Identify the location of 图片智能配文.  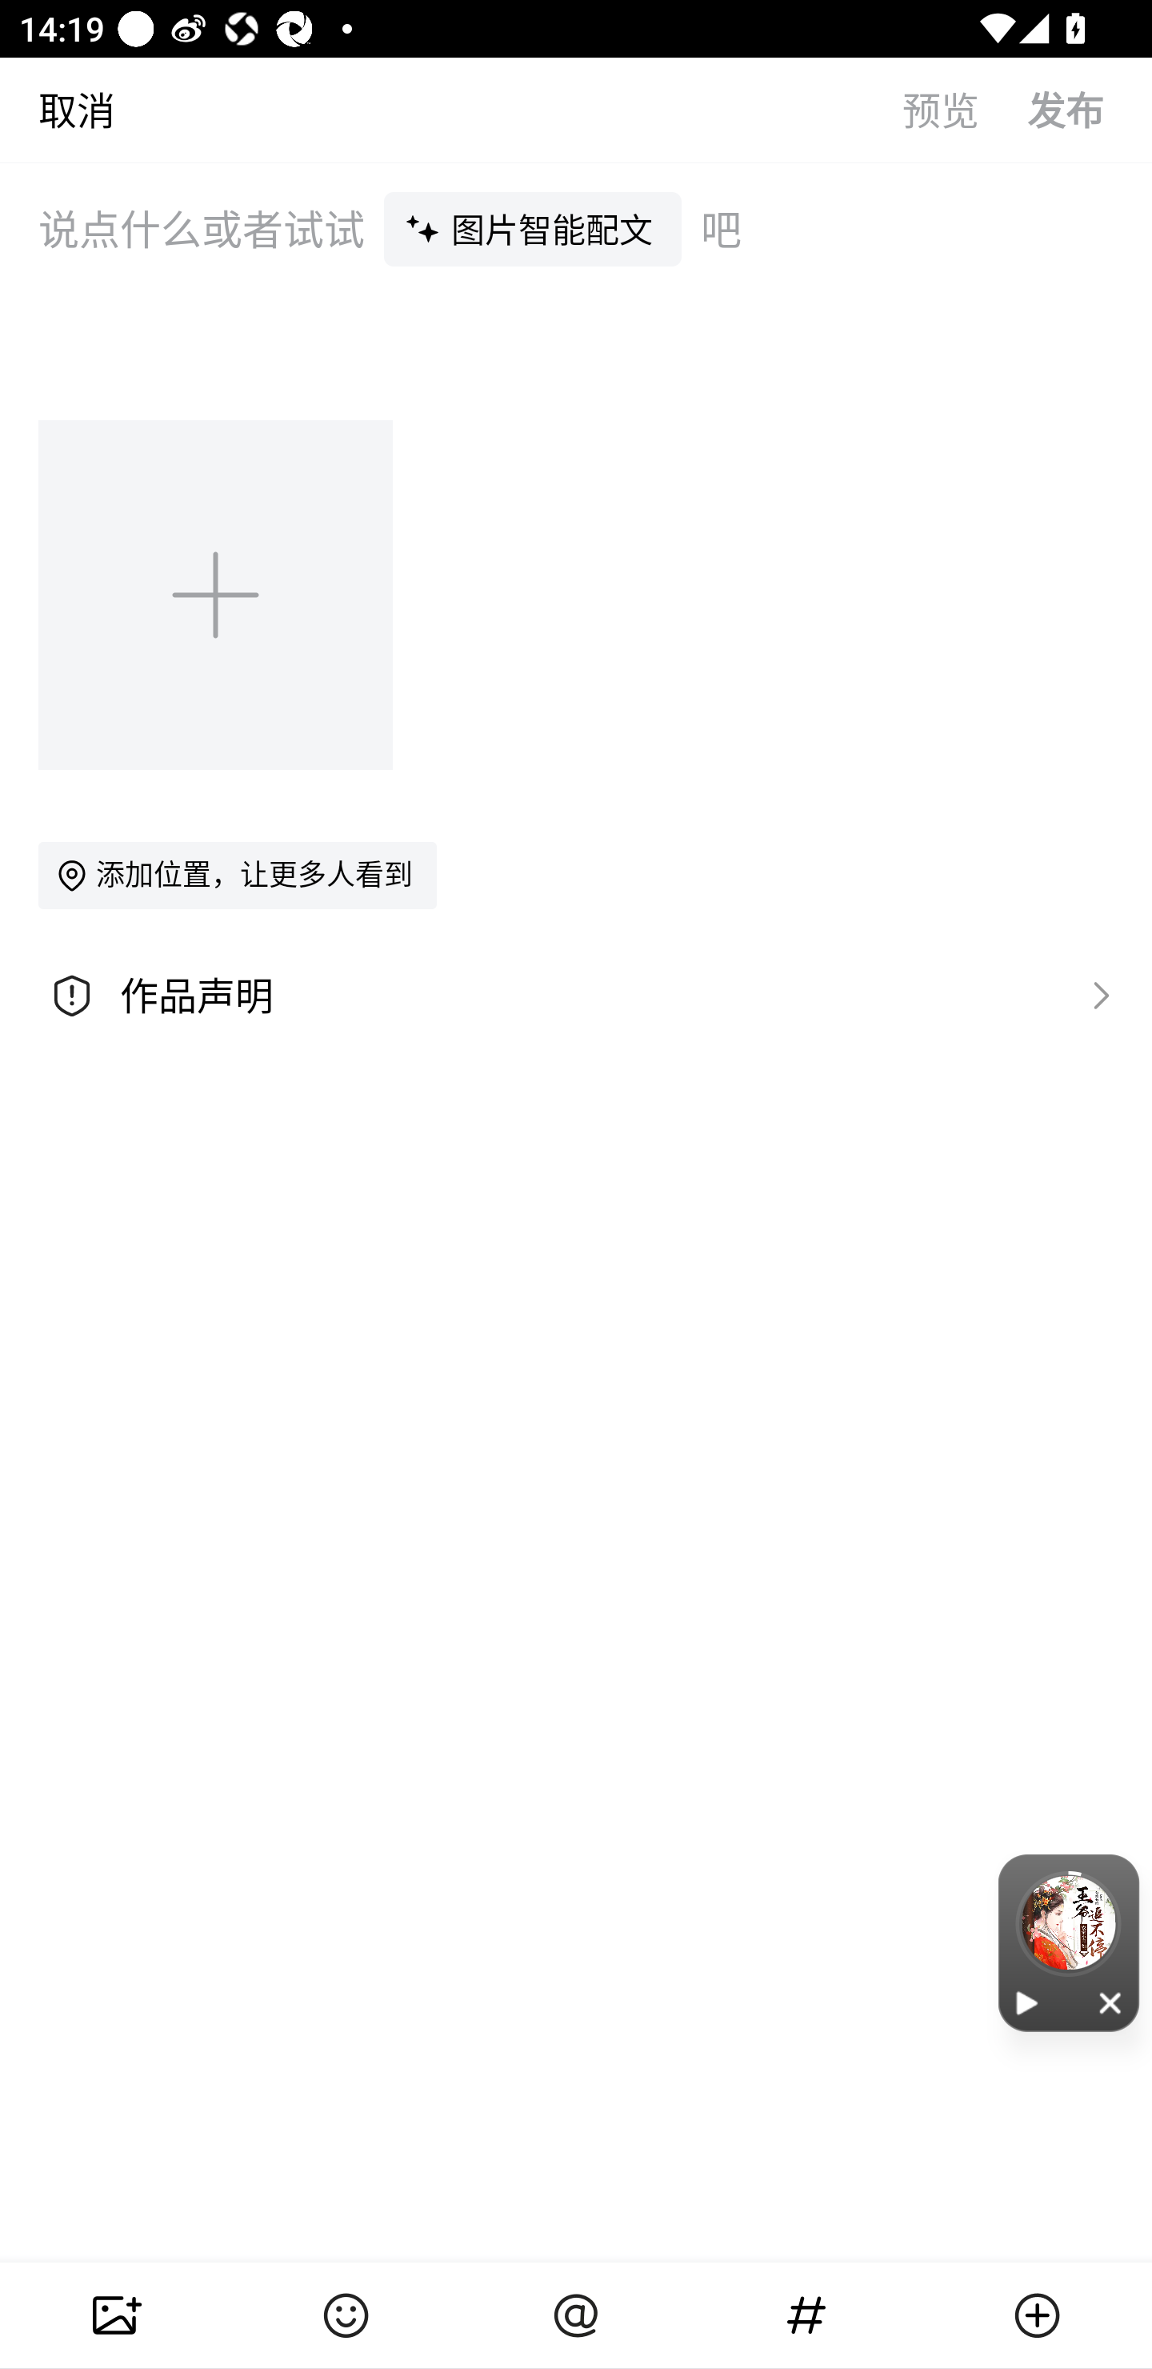
(533, 228).